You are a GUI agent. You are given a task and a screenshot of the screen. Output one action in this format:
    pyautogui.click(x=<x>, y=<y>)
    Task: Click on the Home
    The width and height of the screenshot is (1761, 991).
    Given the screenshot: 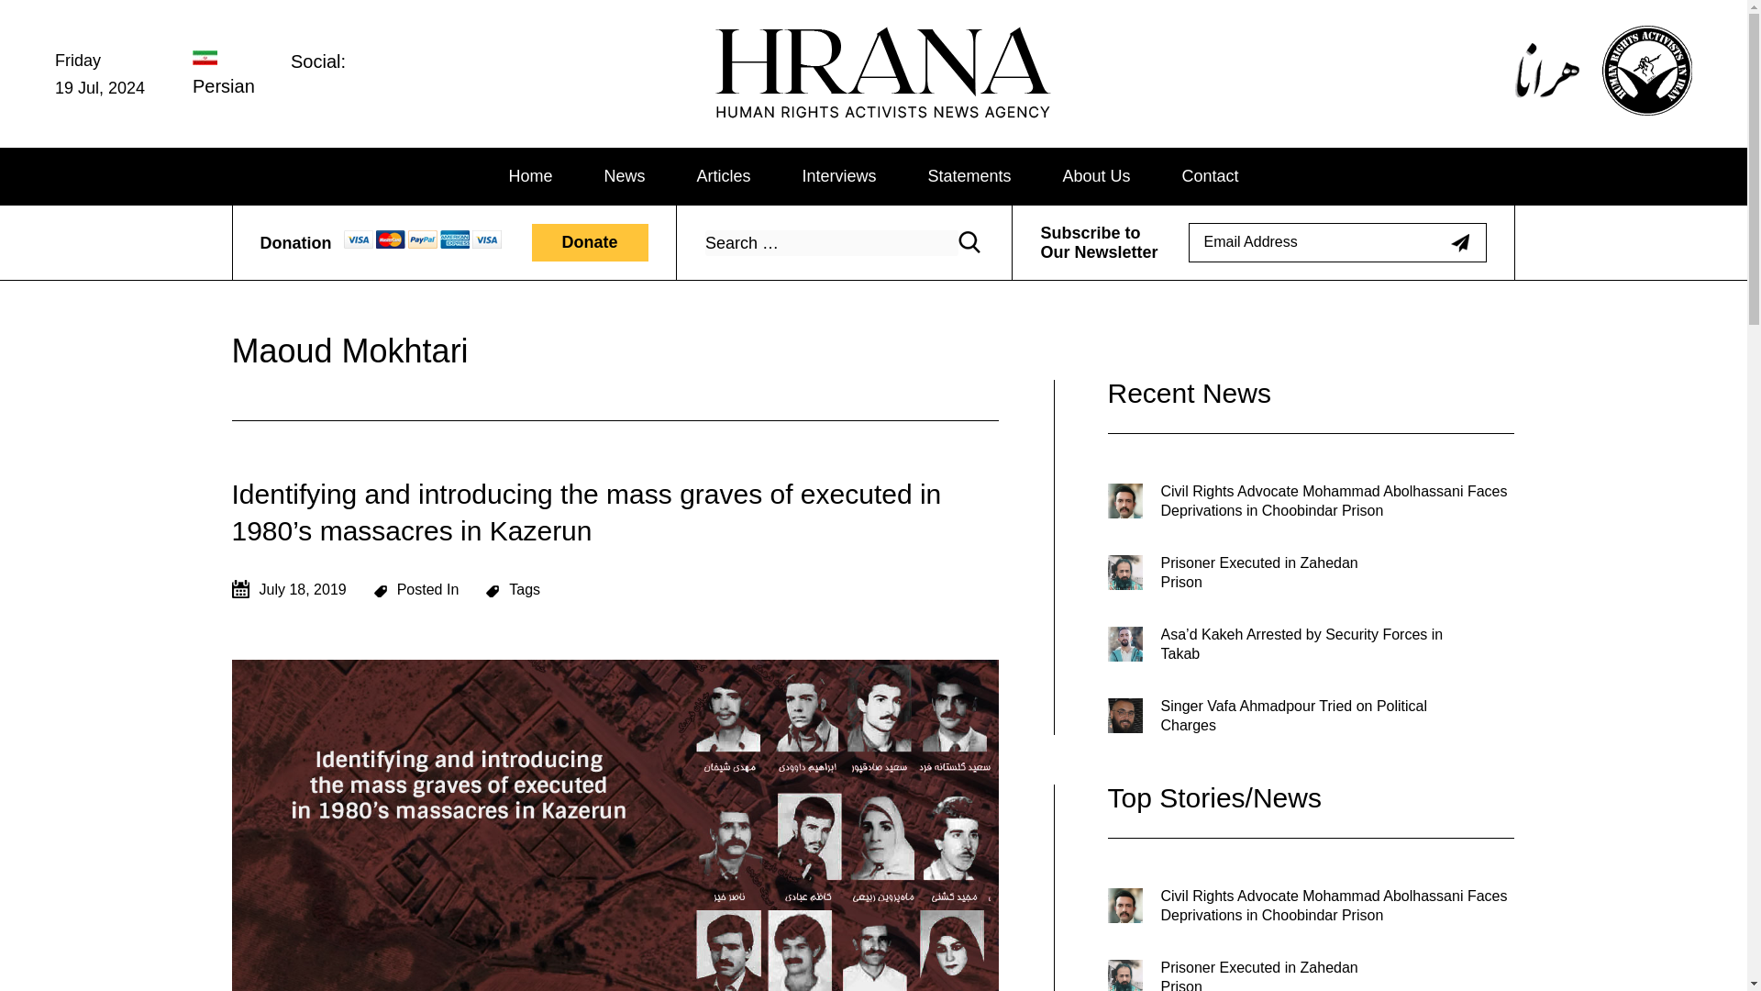 What is the action you would take?
    pyautogui.click(x=530, y=176)
    